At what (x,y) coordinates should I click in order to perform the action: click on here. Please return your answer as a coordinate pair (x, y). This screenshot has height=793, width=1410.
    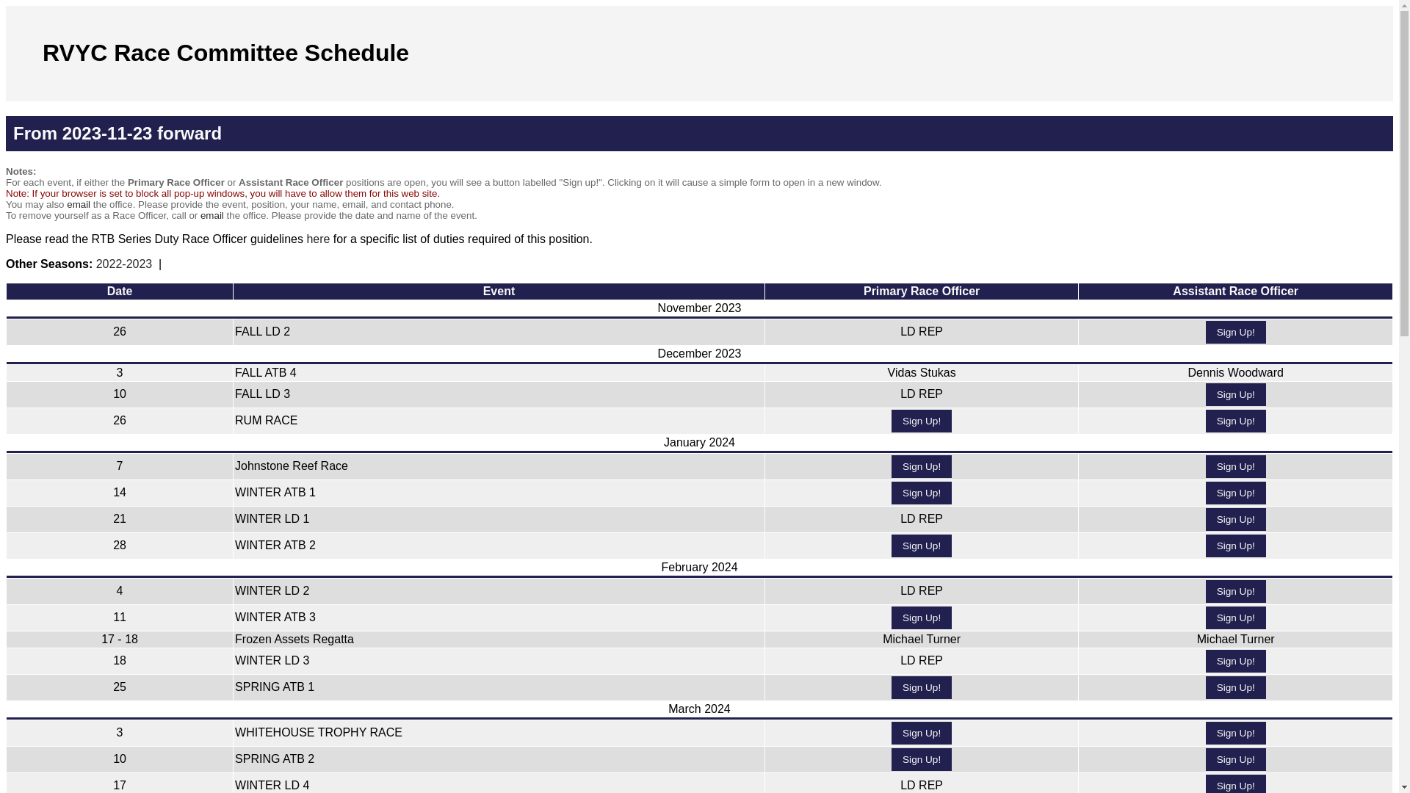
    Looking at the image, I should click on (318, 239).